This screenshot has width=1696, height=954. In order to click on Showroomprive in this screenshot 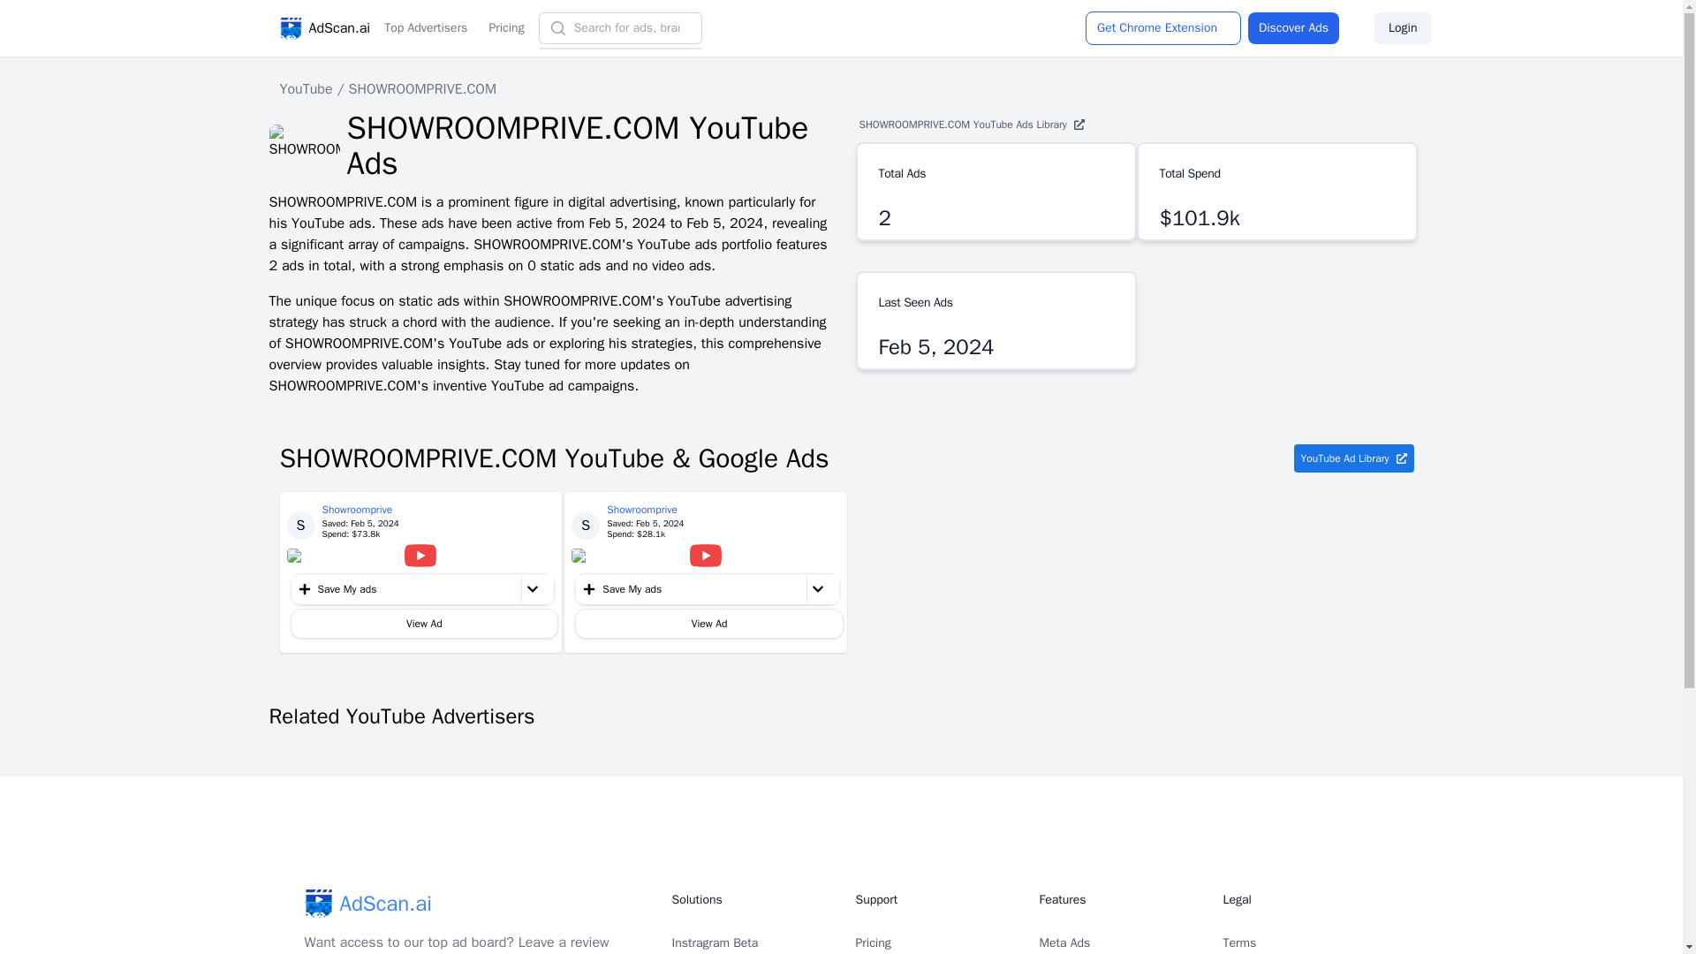, I will do `click(360, 510)`.